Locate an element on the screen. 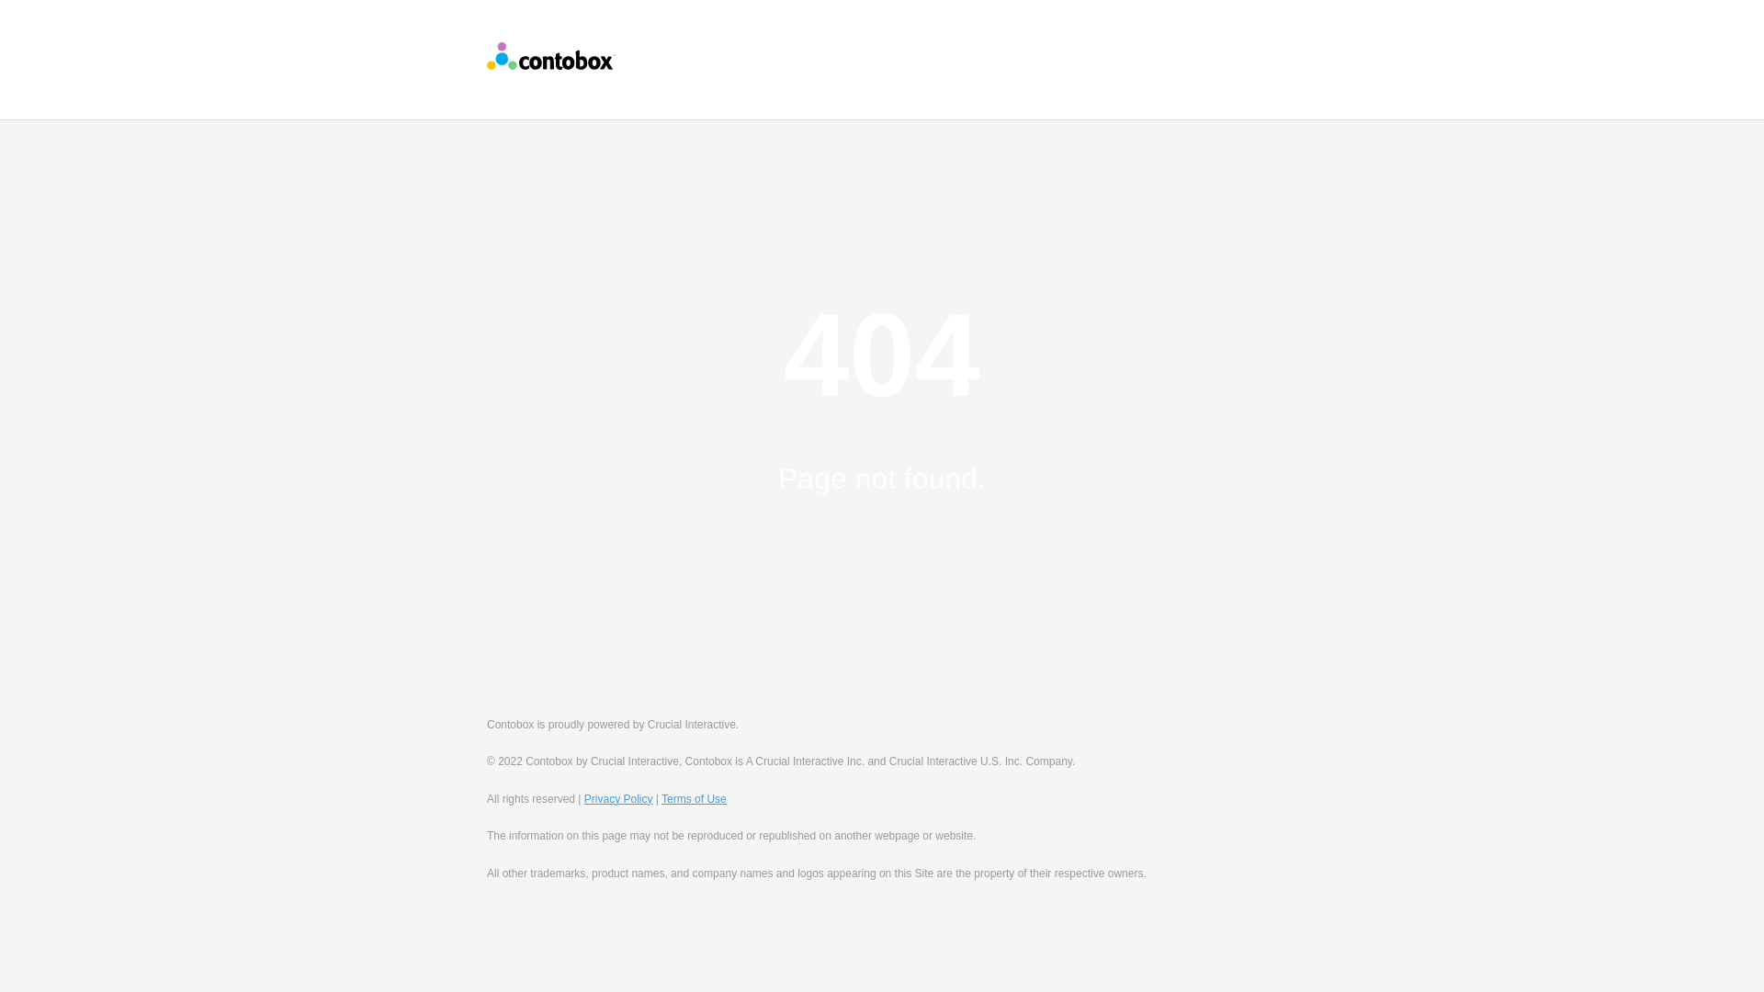  DASHBOARD is located at coordinates (884, 43).